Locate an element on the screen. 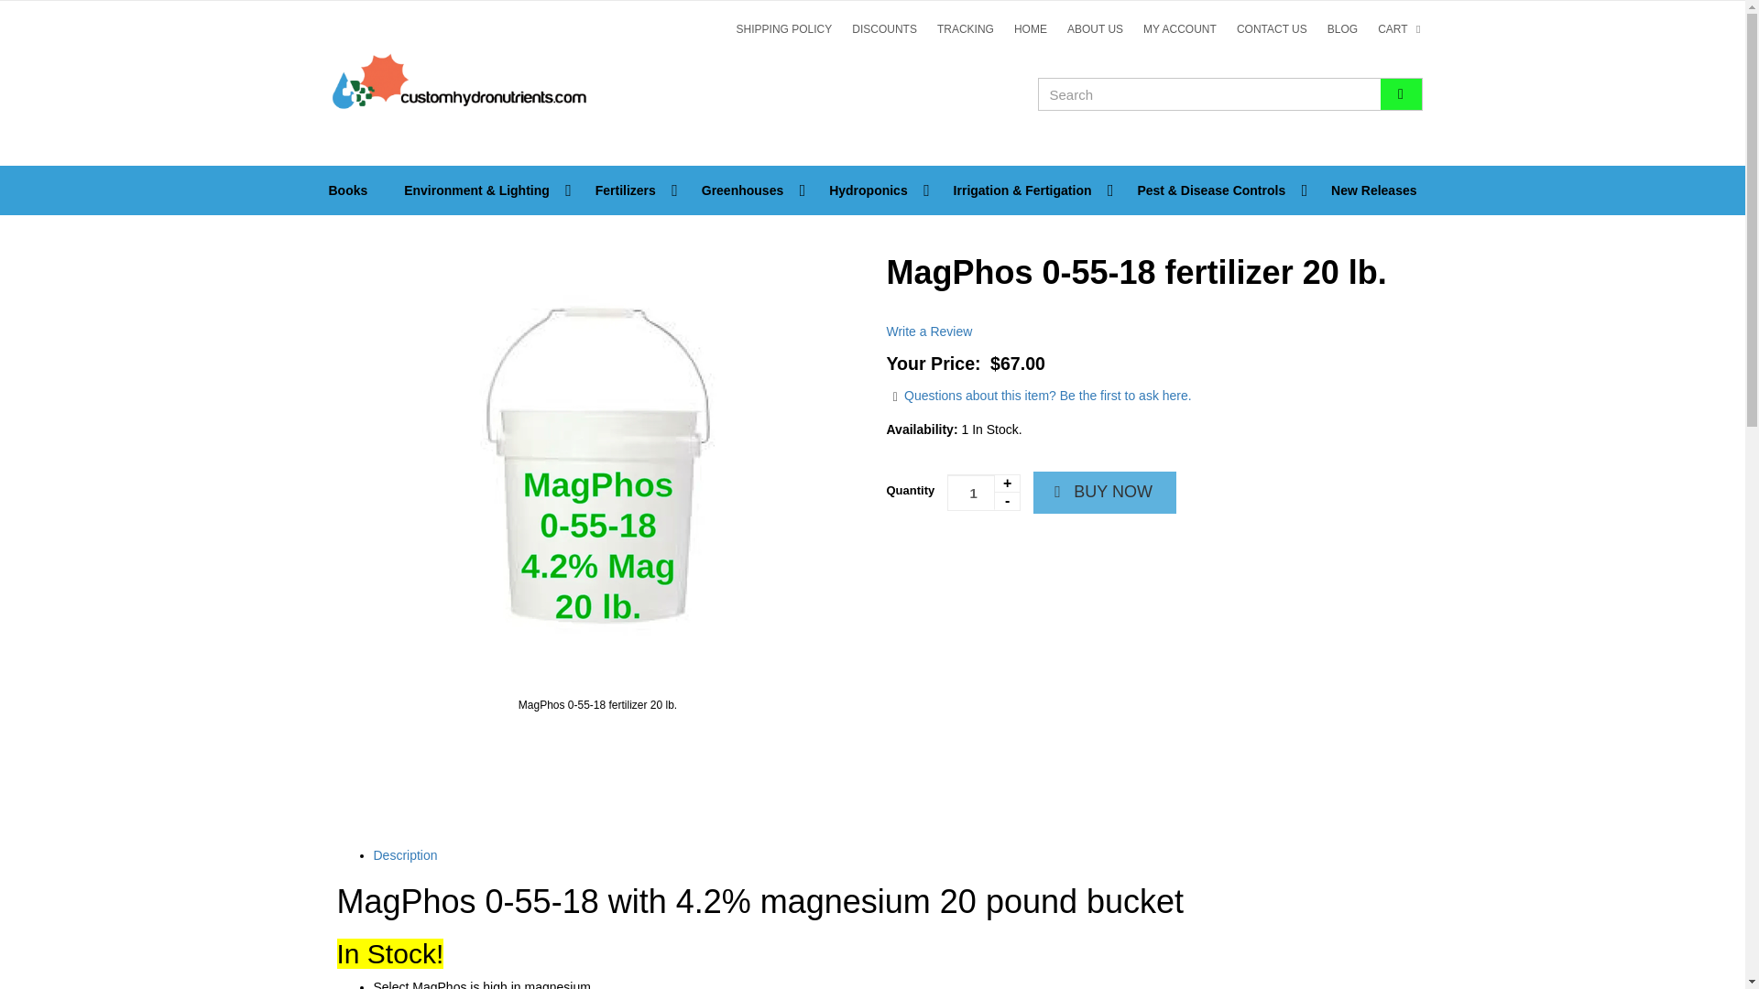 Image resolution: width=1759 pixels, height=989 pixels. MagPhos 0-55-18 fertilizer 20 lb.  is located at coordinates (598, 705).